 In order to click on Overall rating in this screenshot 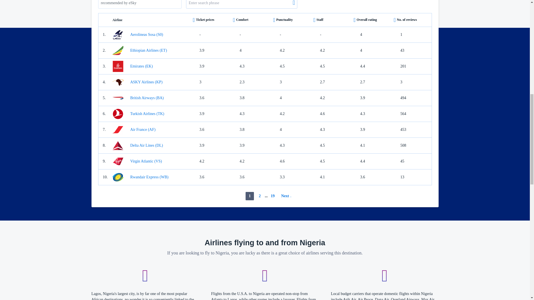, I will do `click(371, 20)`.